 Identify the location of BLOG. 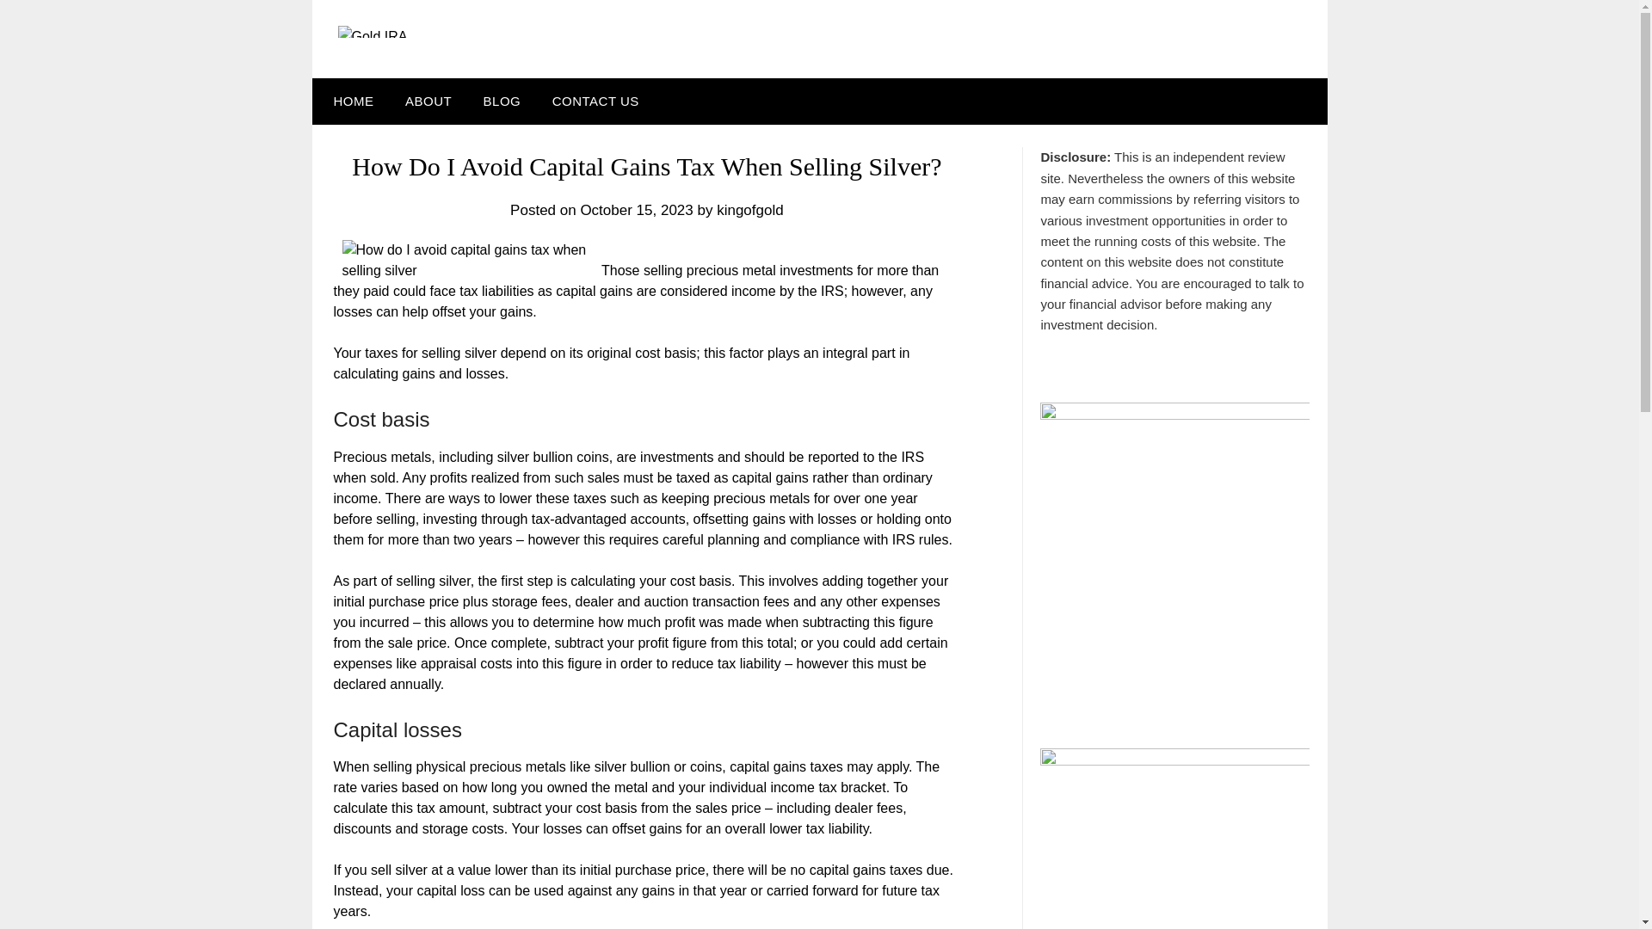
(502, 101).